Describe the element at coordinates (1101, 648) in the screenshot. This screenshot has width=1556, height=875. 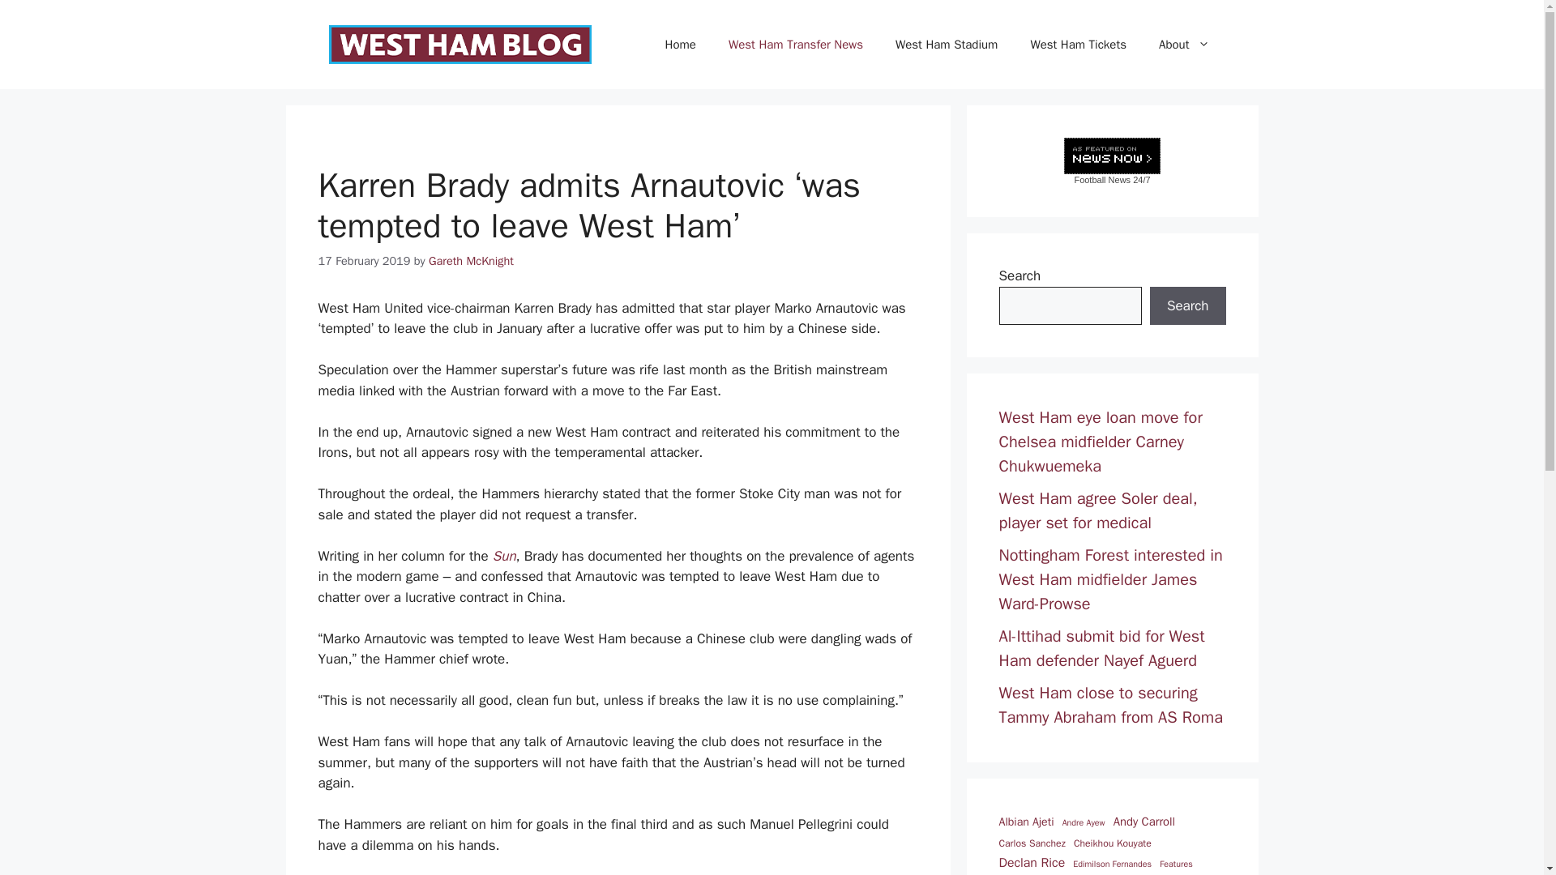
I see `Al-Ittihad submit bid for West Ham defender Nayef Aguerd` at that location.